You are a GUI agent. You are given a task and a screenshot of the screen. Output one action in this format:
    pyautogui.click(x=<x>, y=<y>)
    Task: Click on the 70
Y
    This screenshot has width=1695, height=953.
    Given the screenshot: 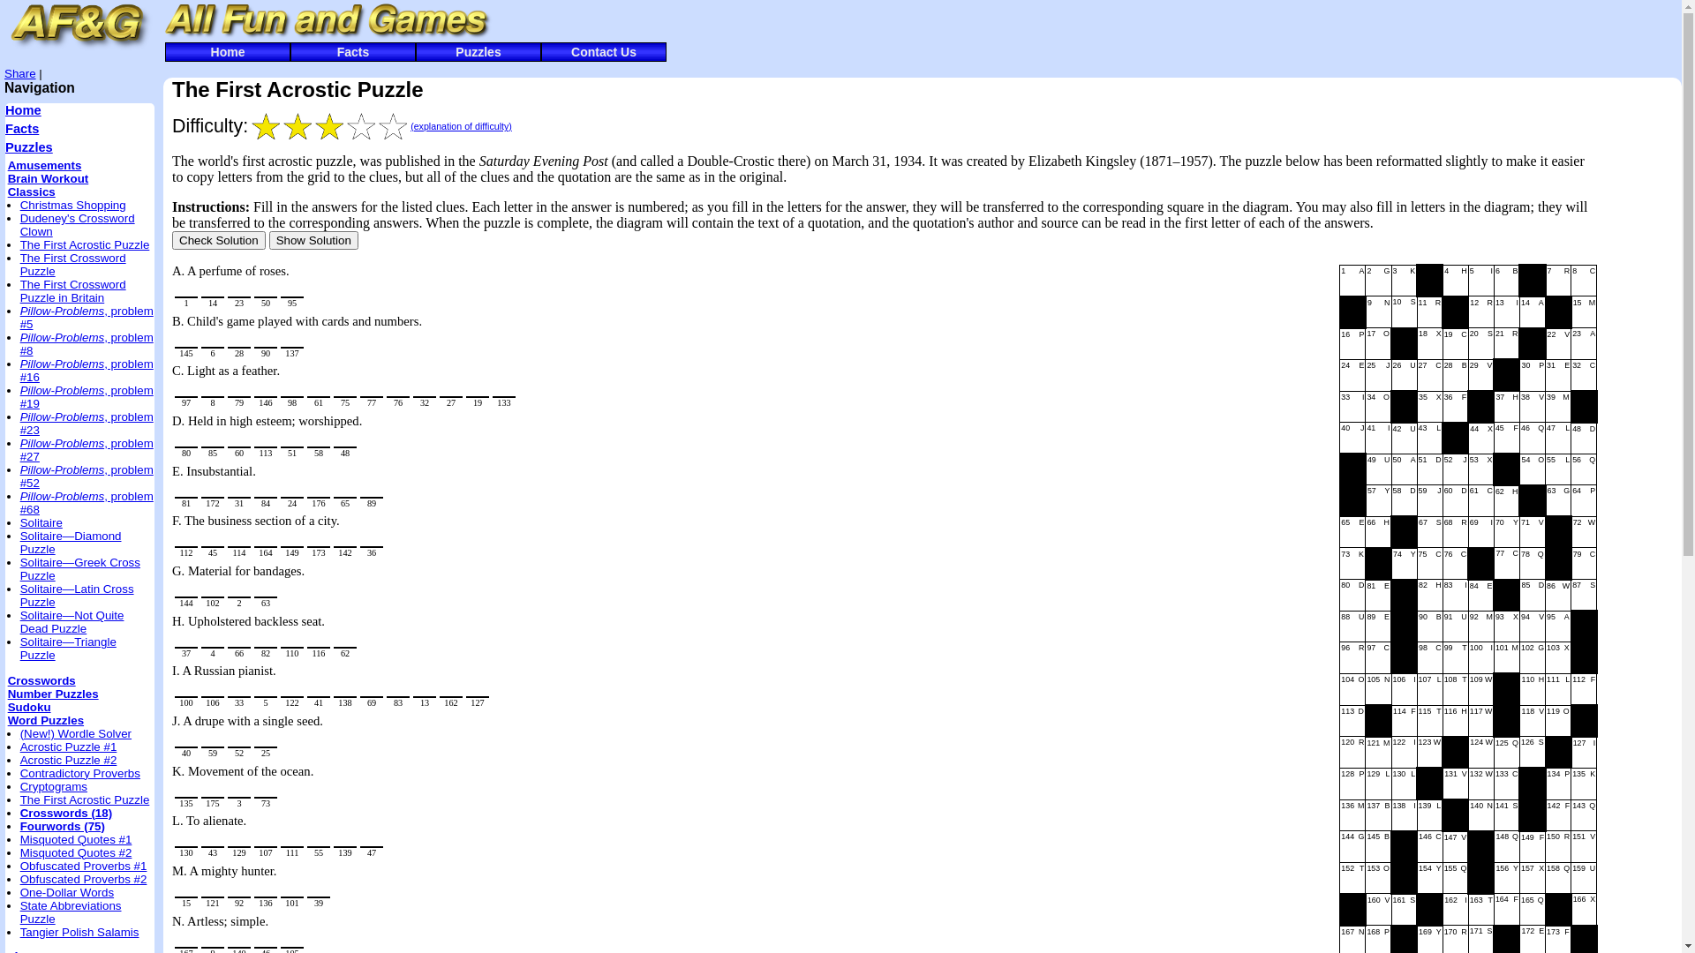 What is the action you would take?
    pyautogui.click(x=1506, y=532)
    